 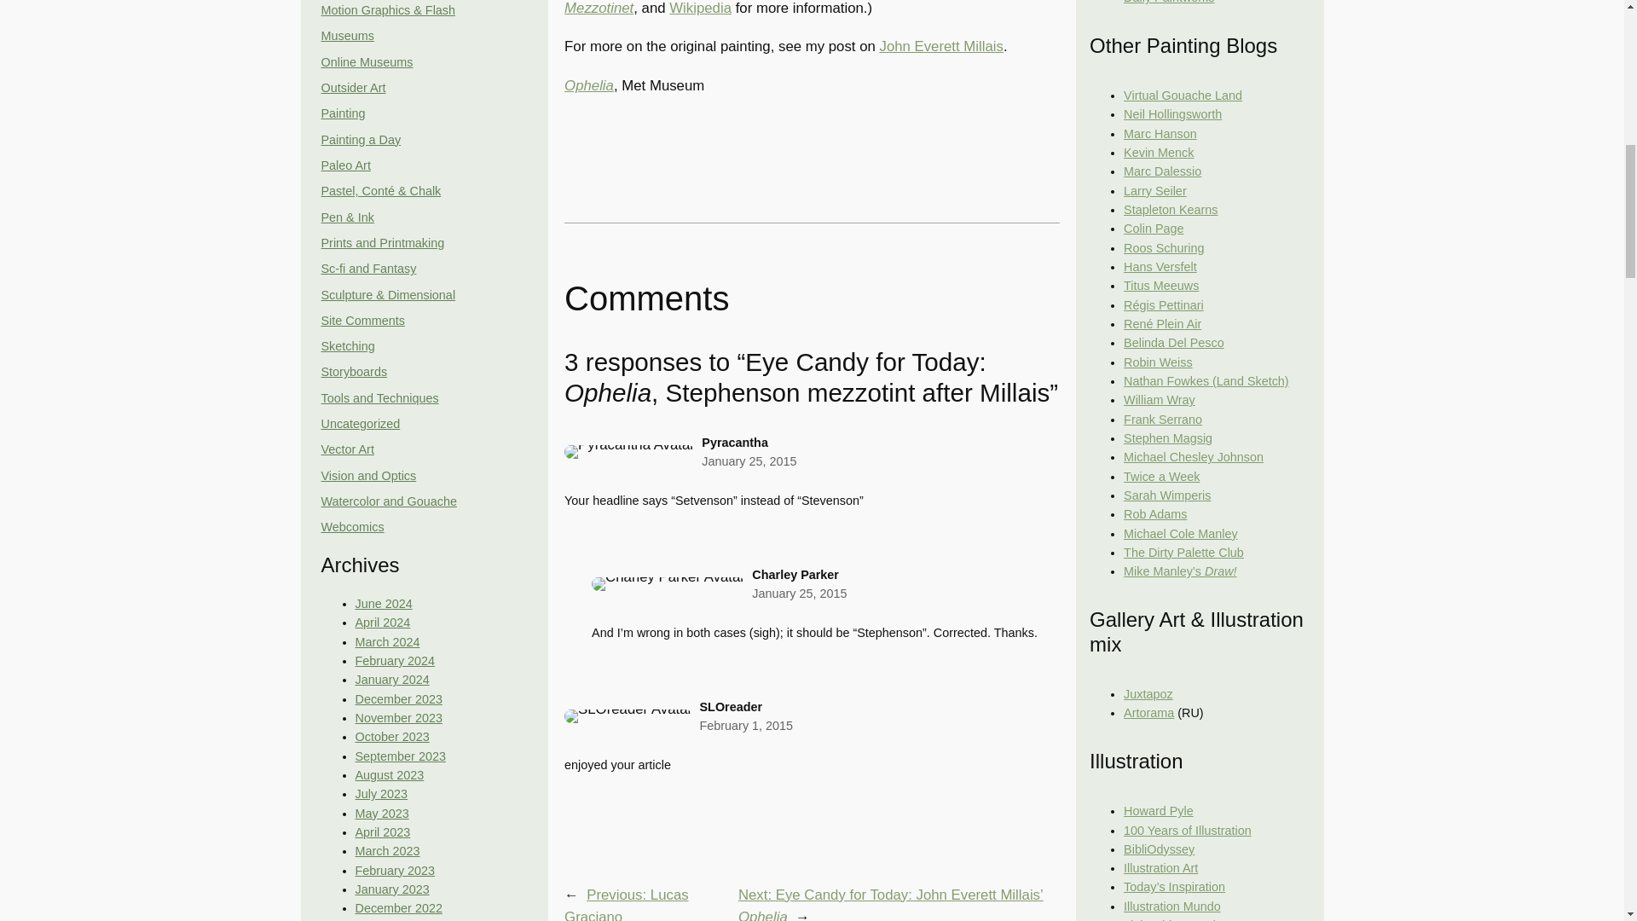 What do you see at coordinates (343, 113) in the screenshot?
I see `Painting` at bounding box center [343, 113].